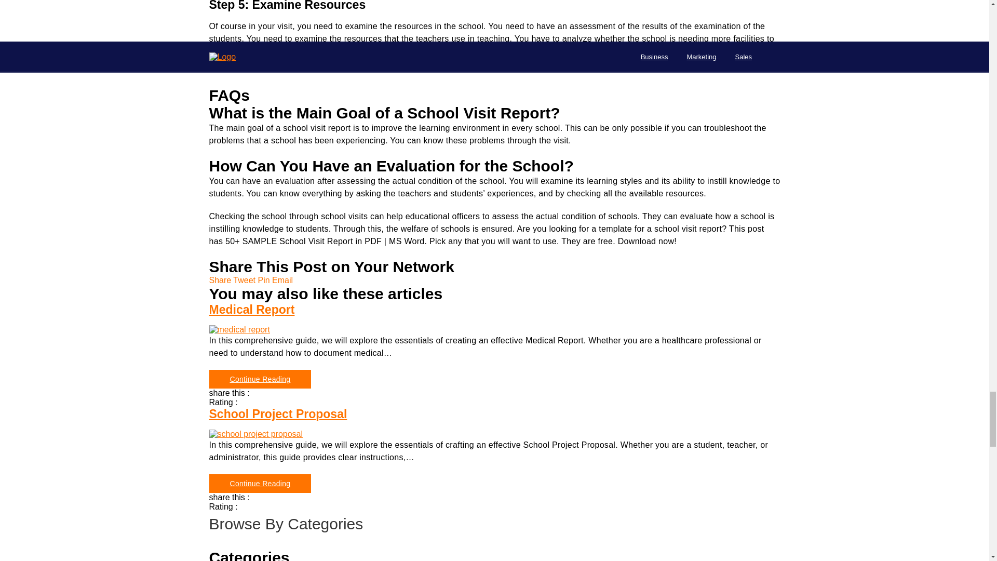 The width and height of the screenshot is (997, 561). I want to click on Medical Report, so click(260, 379).